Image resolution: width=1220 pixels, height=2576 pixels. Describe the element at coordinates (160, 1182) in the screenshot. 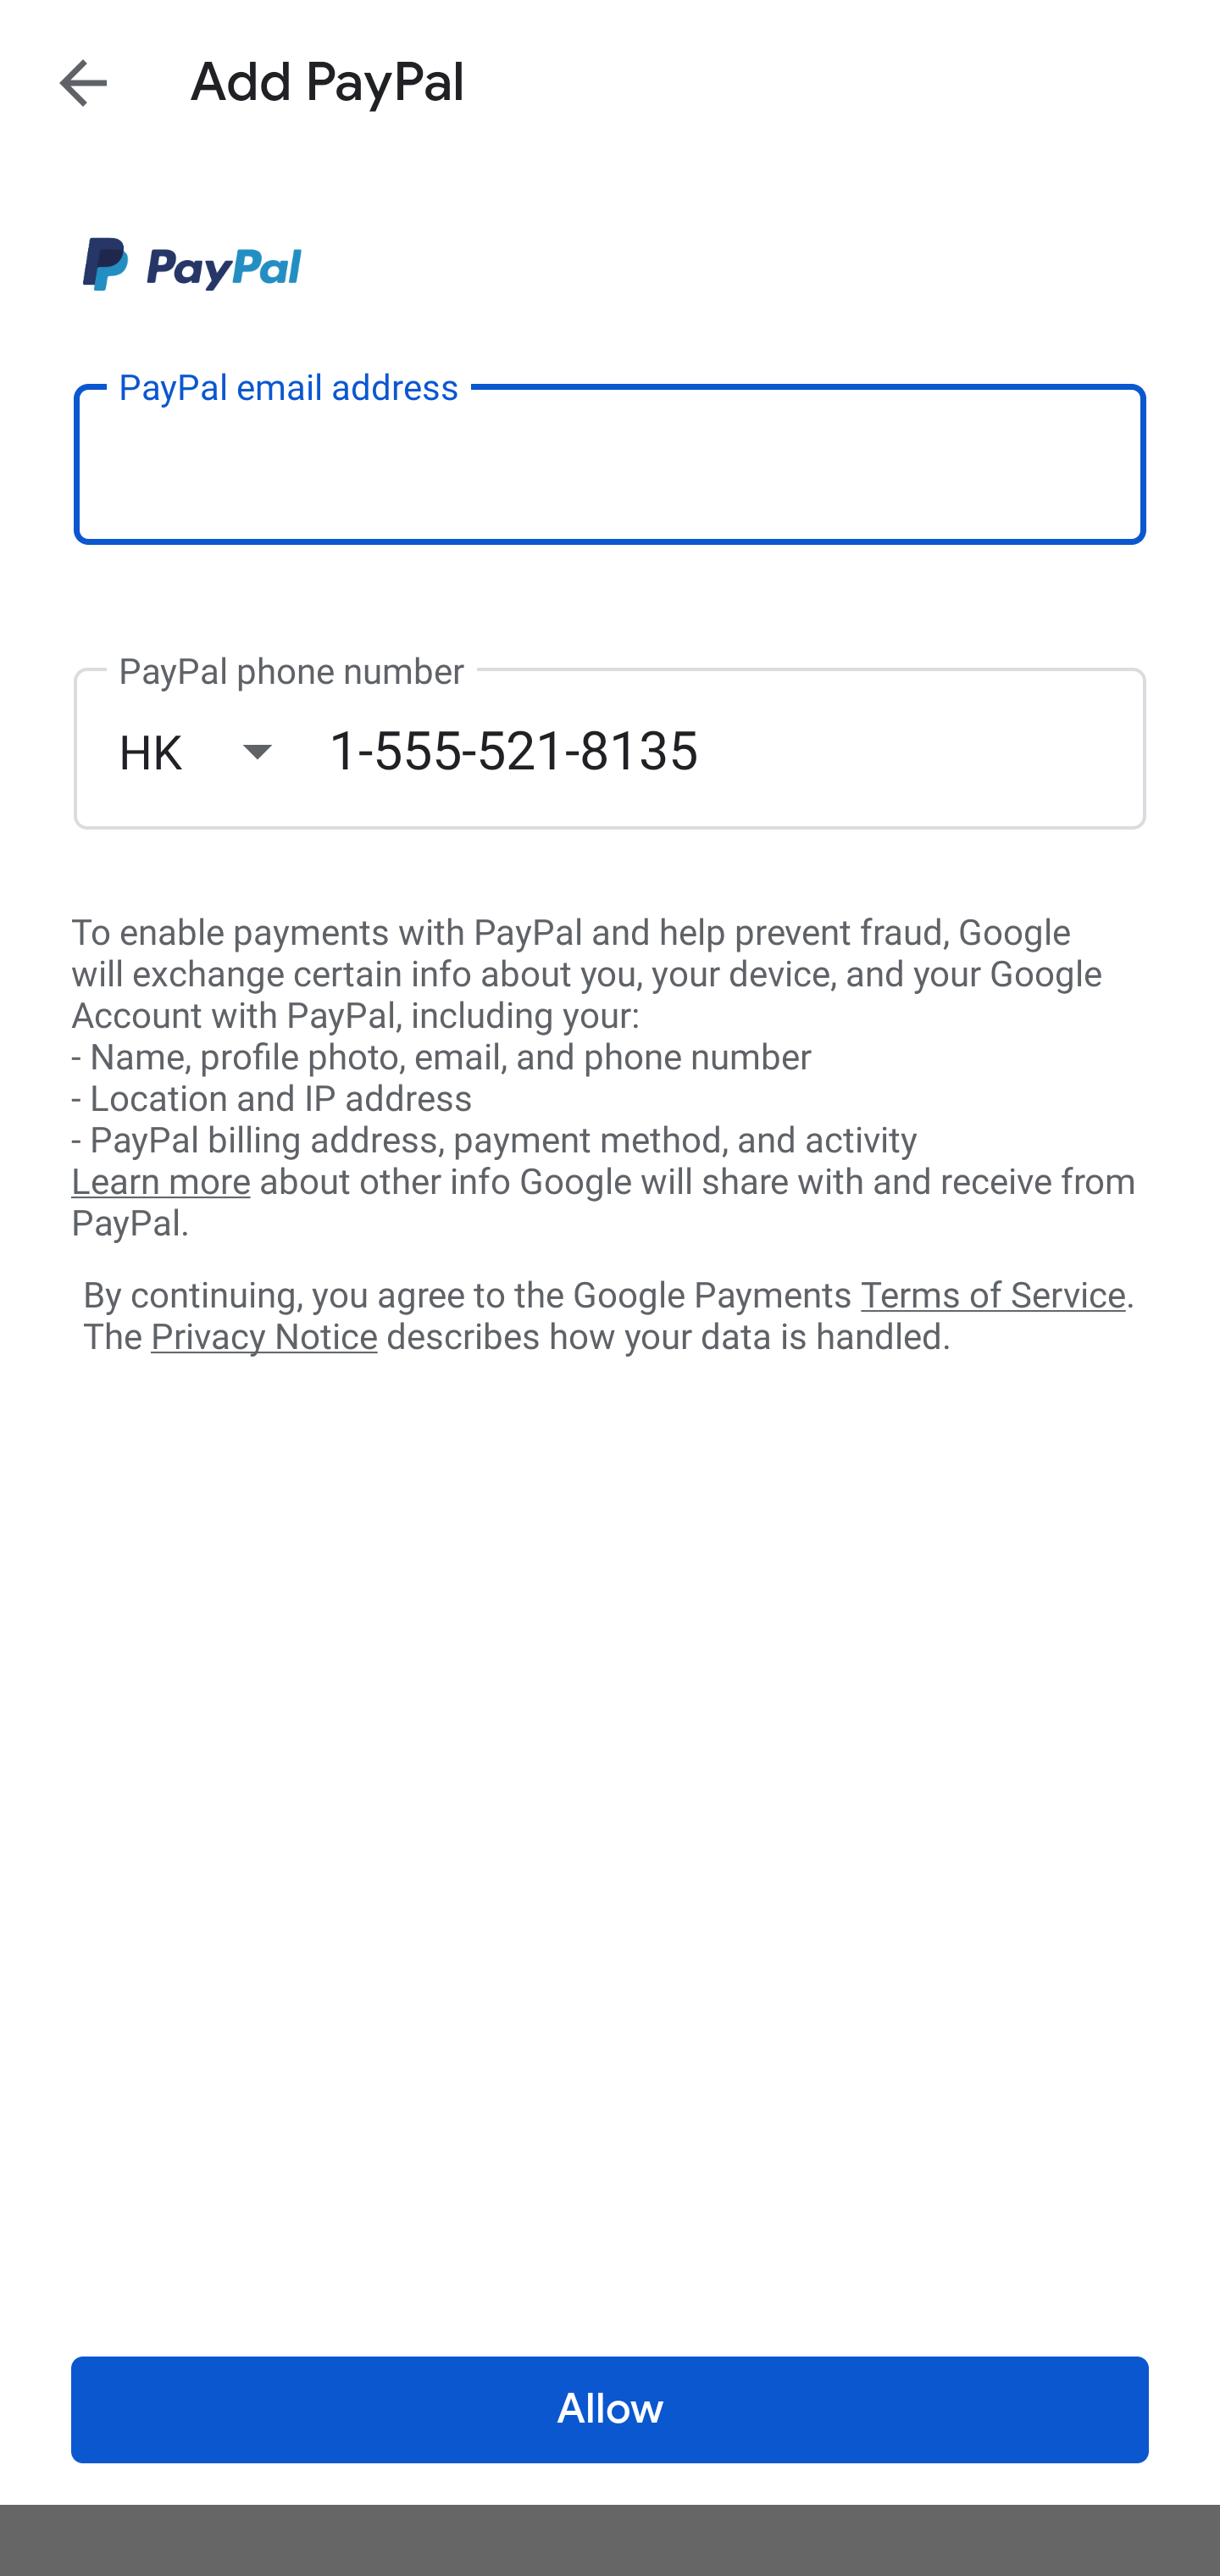

I see `Learn more` at that location.